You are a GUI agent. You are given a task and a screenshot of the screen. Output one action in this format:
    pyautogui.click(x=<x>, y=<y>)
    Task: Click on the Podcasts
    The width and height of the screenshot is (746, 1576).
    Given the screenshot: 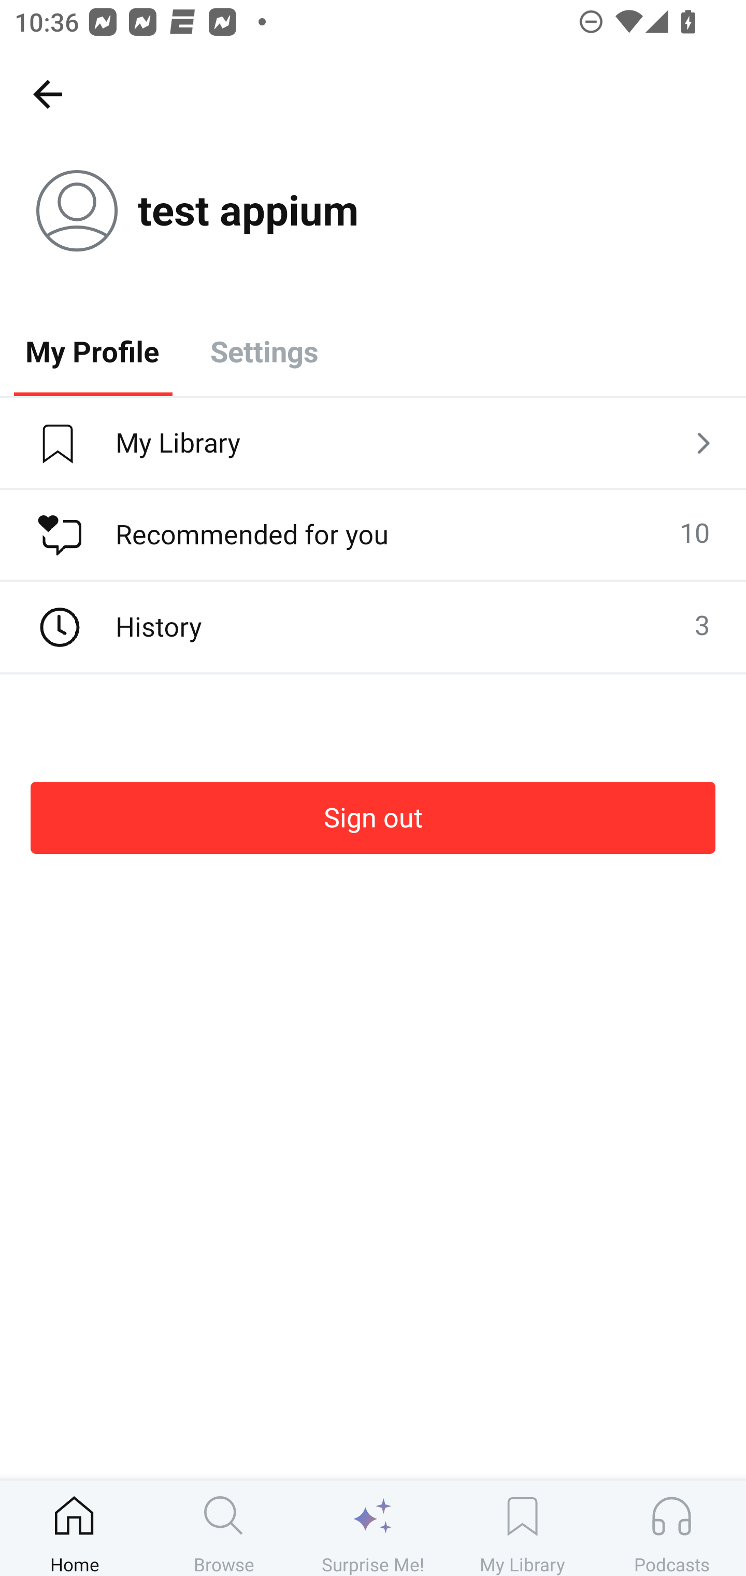 What is the action you would take?
    pyautogui.click(x=671, y=1528)
    